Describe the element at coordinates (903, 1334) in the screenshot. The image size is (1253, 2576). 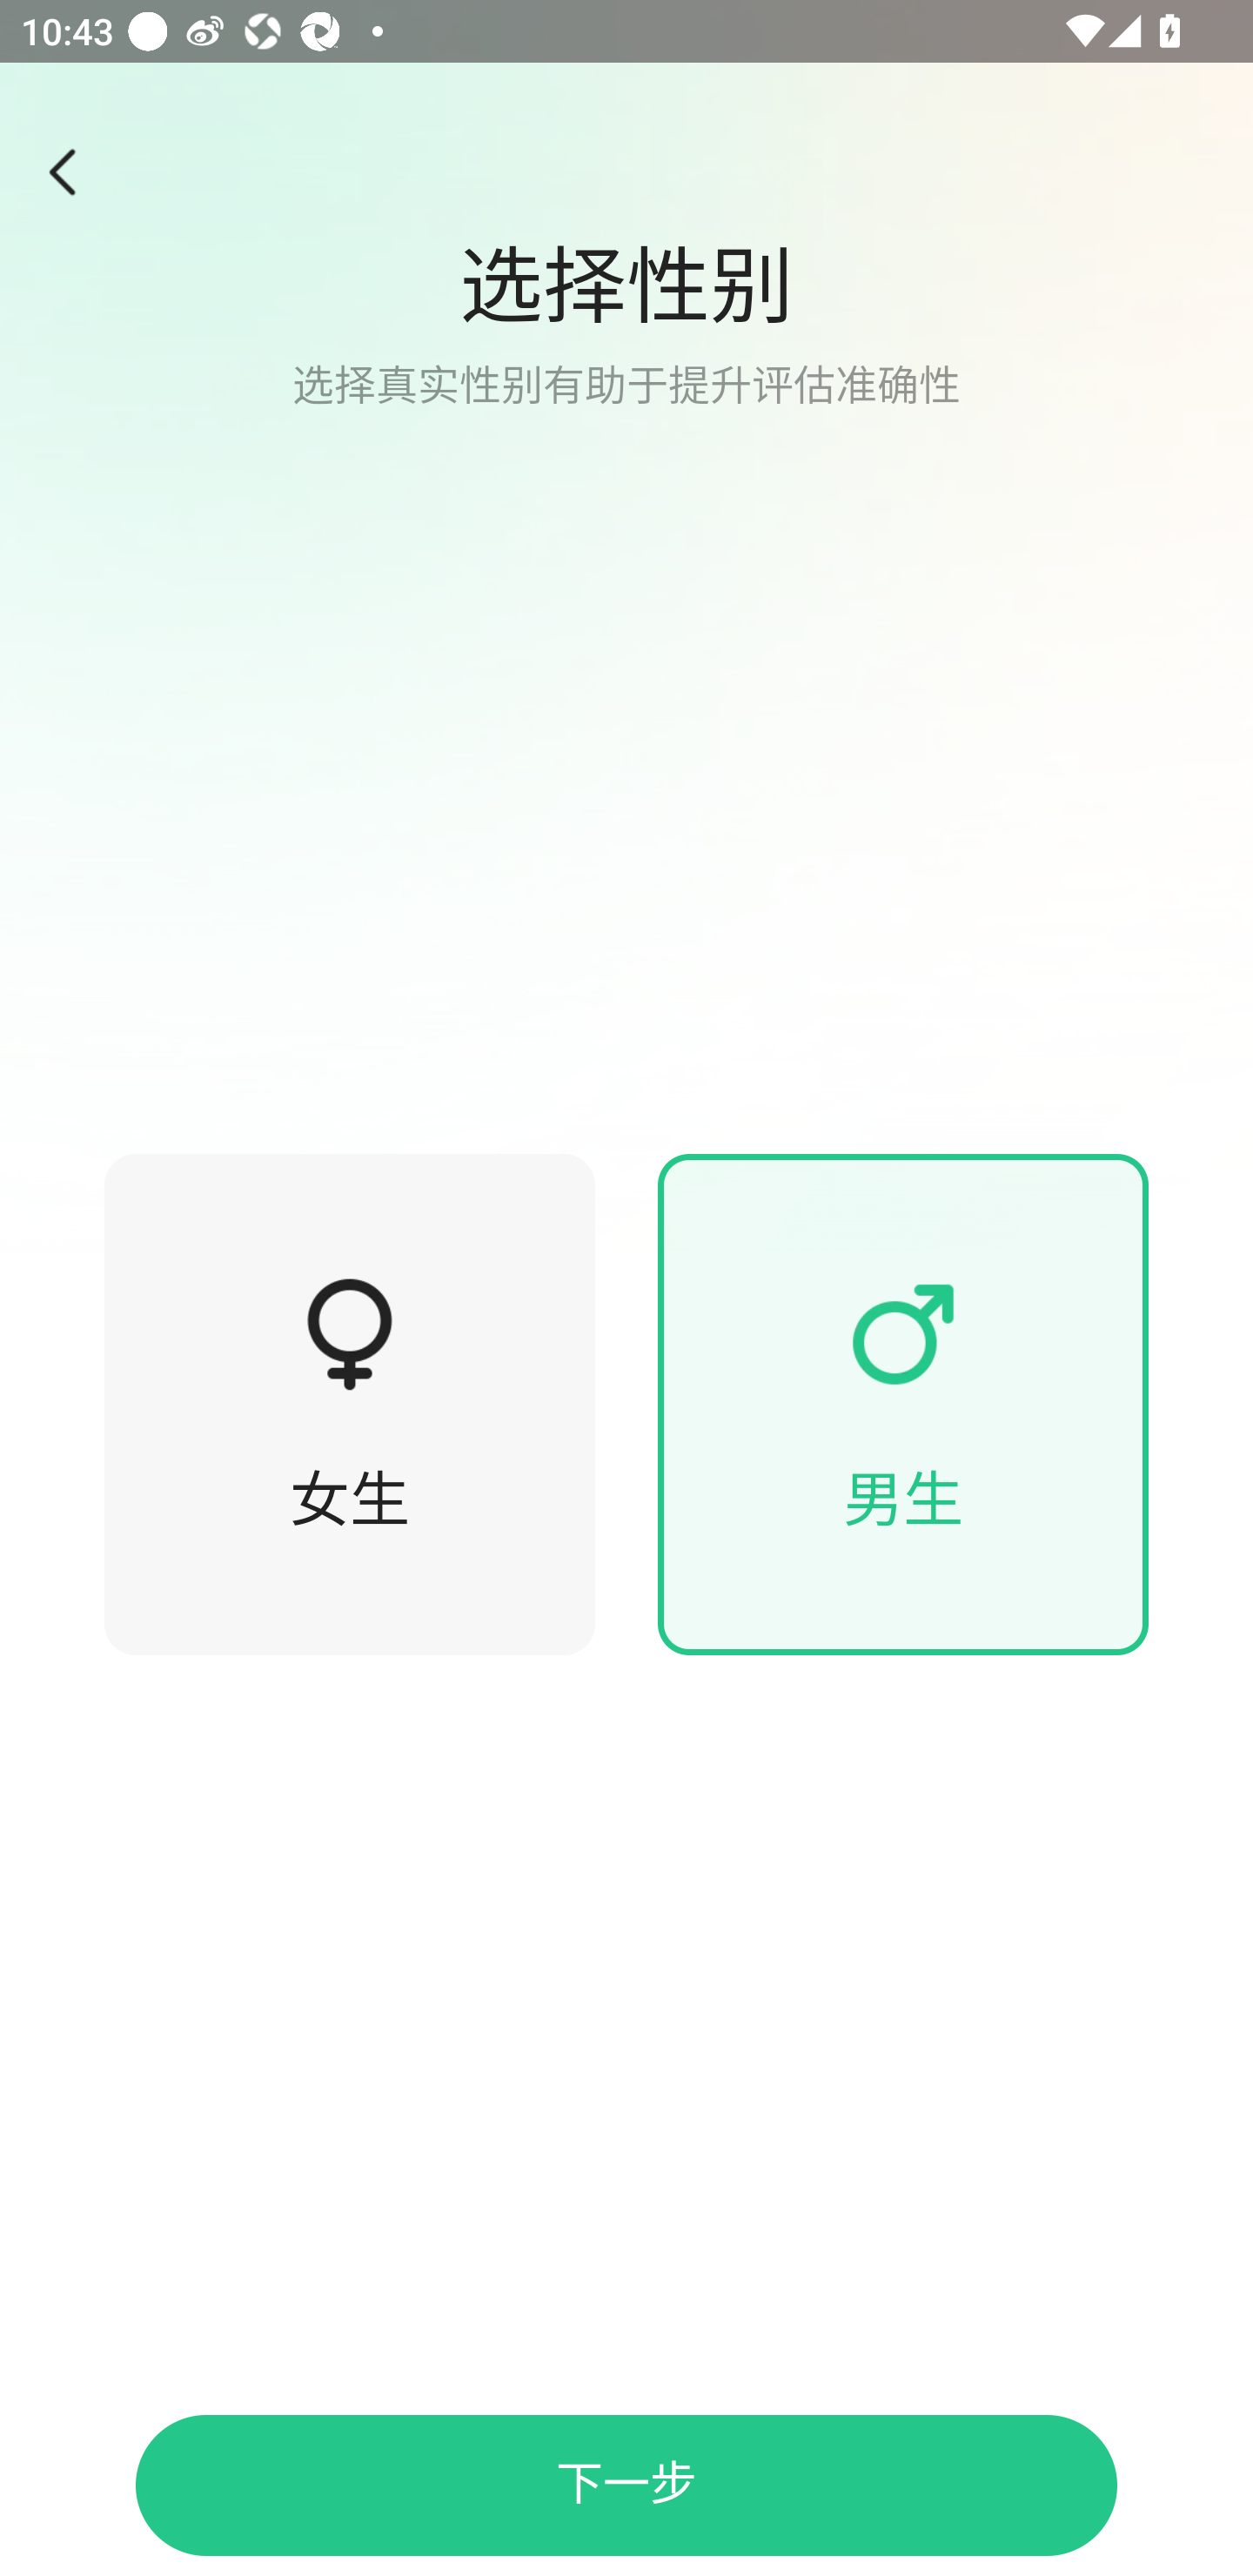
I see `1` at that location.